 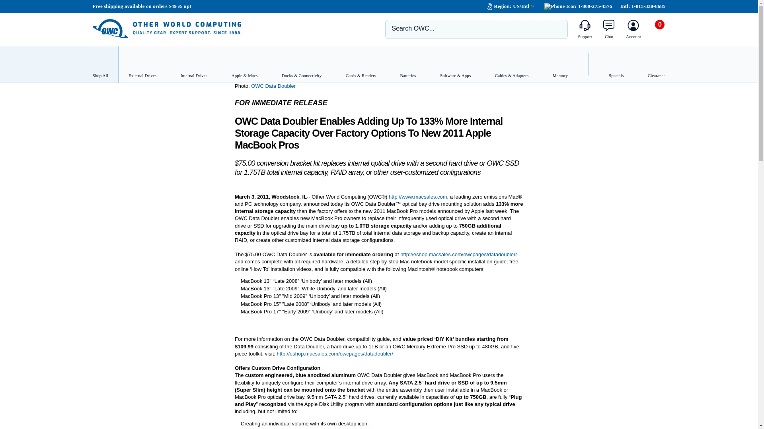 What do you see at coordinates (555, 29) in the screenshot?
I see `Search` at bounding box center [555, 29].